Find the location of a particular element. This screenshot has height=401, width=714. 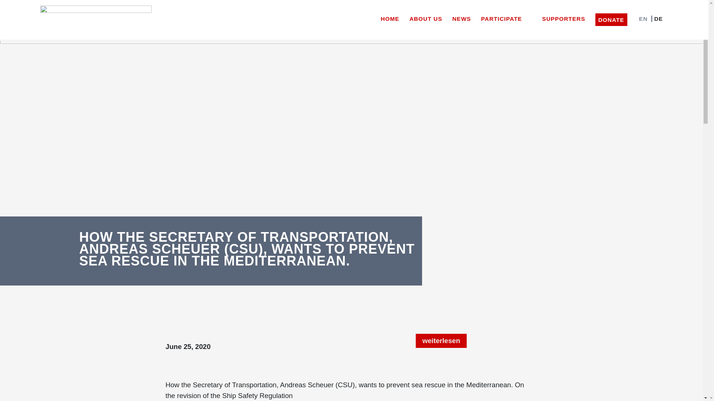

NEWS is located at coordinates (461, 17).